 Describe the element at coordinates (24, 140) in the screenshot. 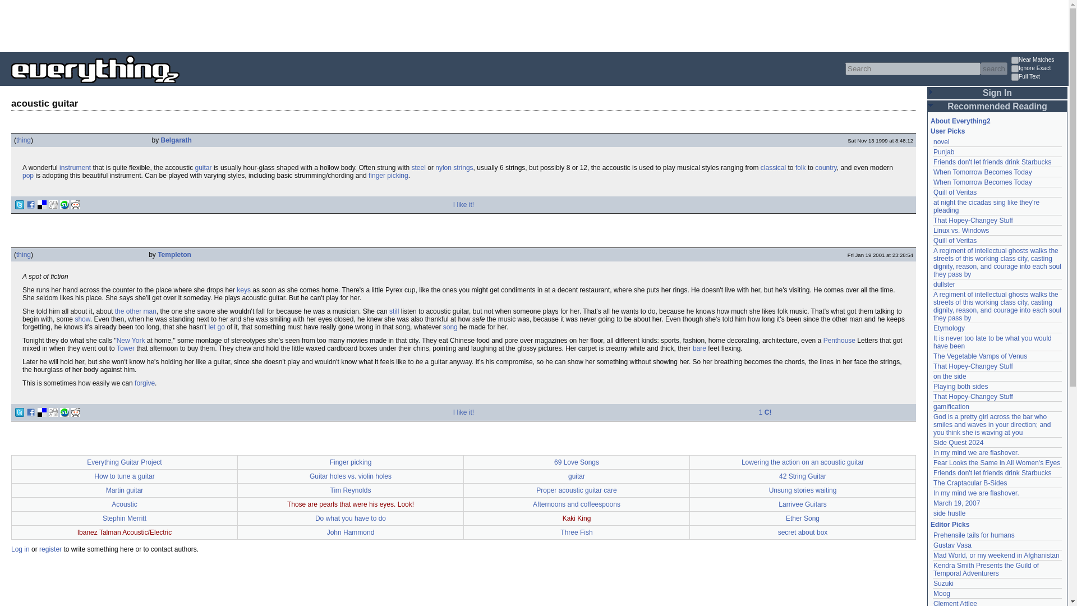

I see `thing` at that location.